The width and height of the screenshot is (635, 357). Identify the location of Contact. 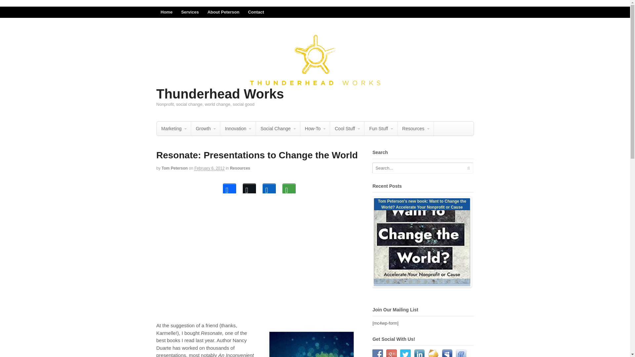
(256, 12).